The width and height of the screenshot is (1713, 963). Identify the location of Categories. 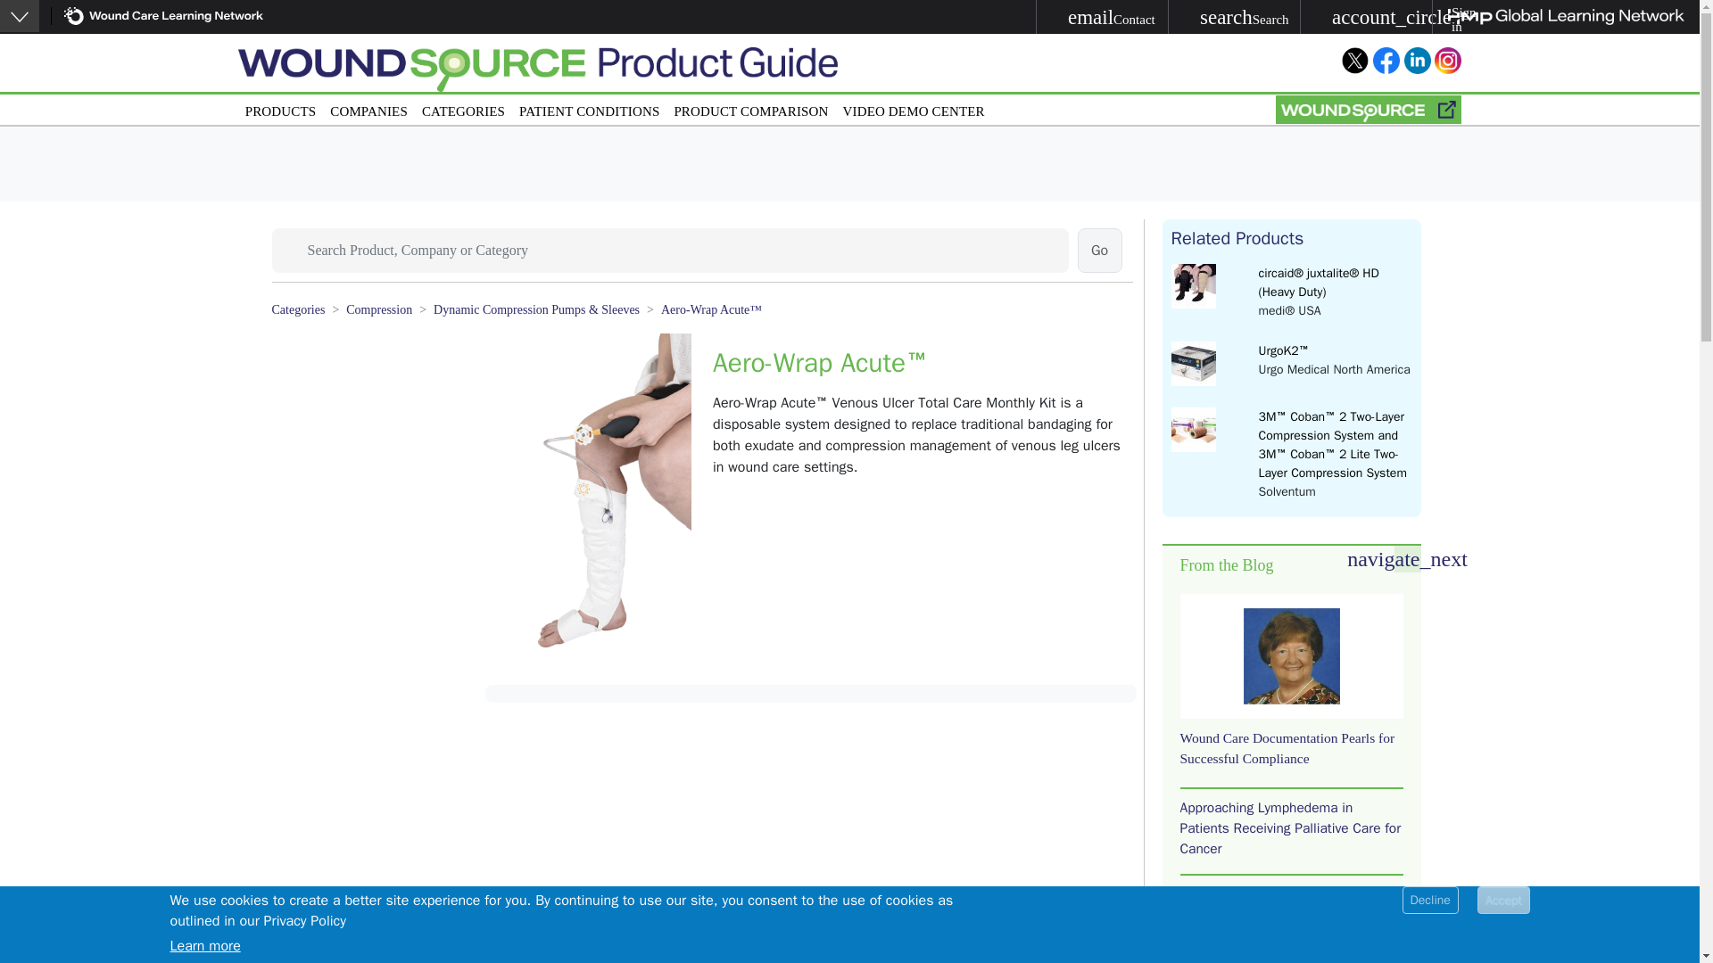
(298, 310).